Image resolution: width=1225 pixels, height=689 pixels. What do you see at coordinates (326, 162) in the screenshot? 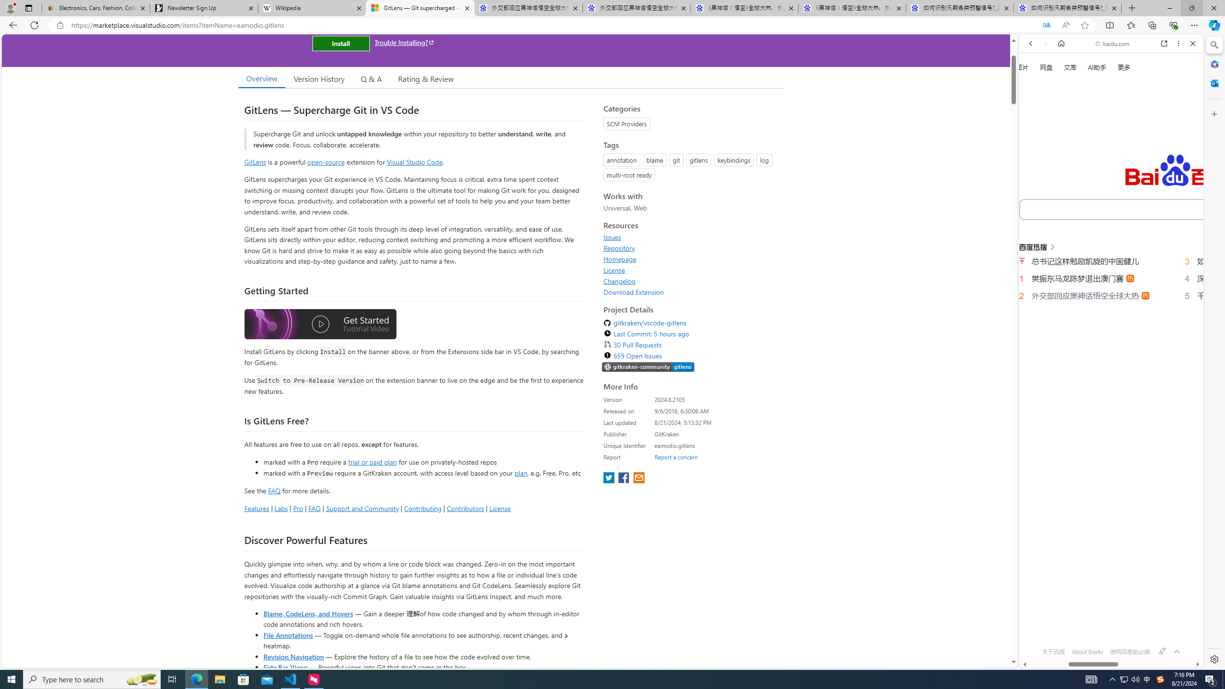
I see `open-source` at bounding box center [326, 162].